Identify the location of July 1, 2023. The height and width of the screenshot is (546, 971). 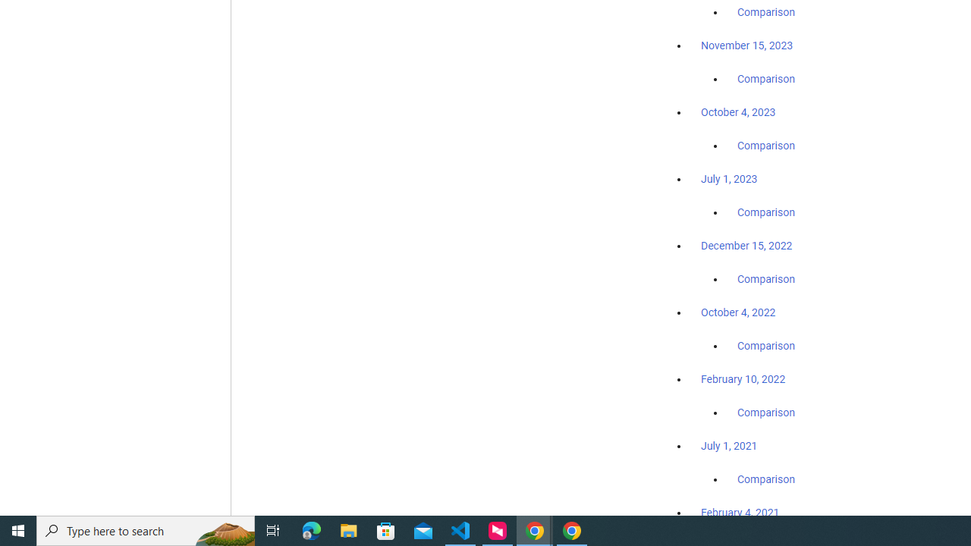
(729, 179).